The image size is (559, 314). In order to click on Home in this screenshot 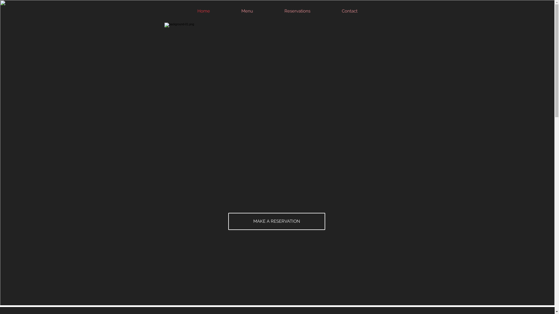, I will do `click(204, 11)`.